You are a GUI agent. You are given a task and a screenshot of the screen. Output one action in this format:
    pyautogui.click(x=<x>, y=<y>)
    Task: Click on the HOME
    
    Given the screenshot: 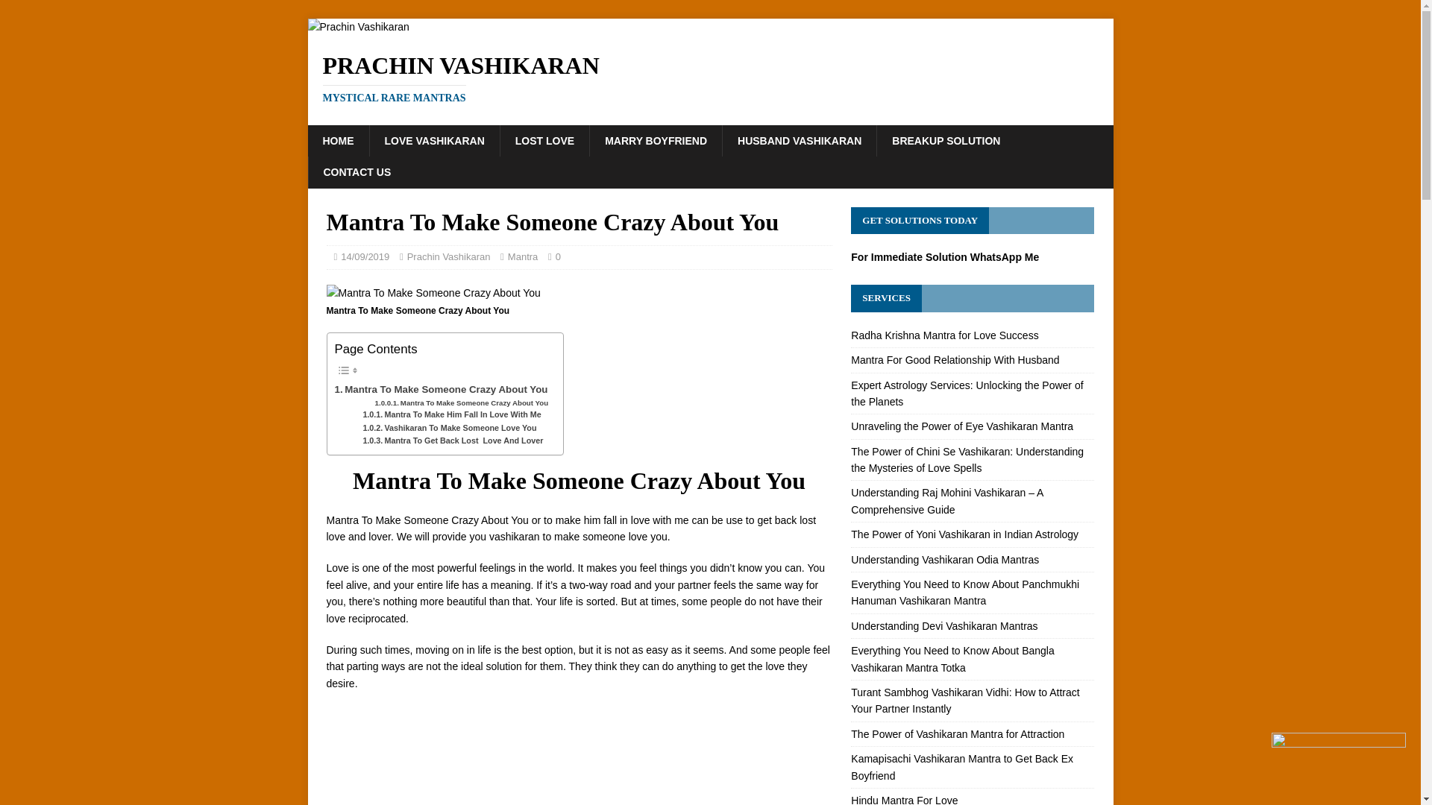 What is the action you would take?
    pyautogui.click(x=337, y=140)
    